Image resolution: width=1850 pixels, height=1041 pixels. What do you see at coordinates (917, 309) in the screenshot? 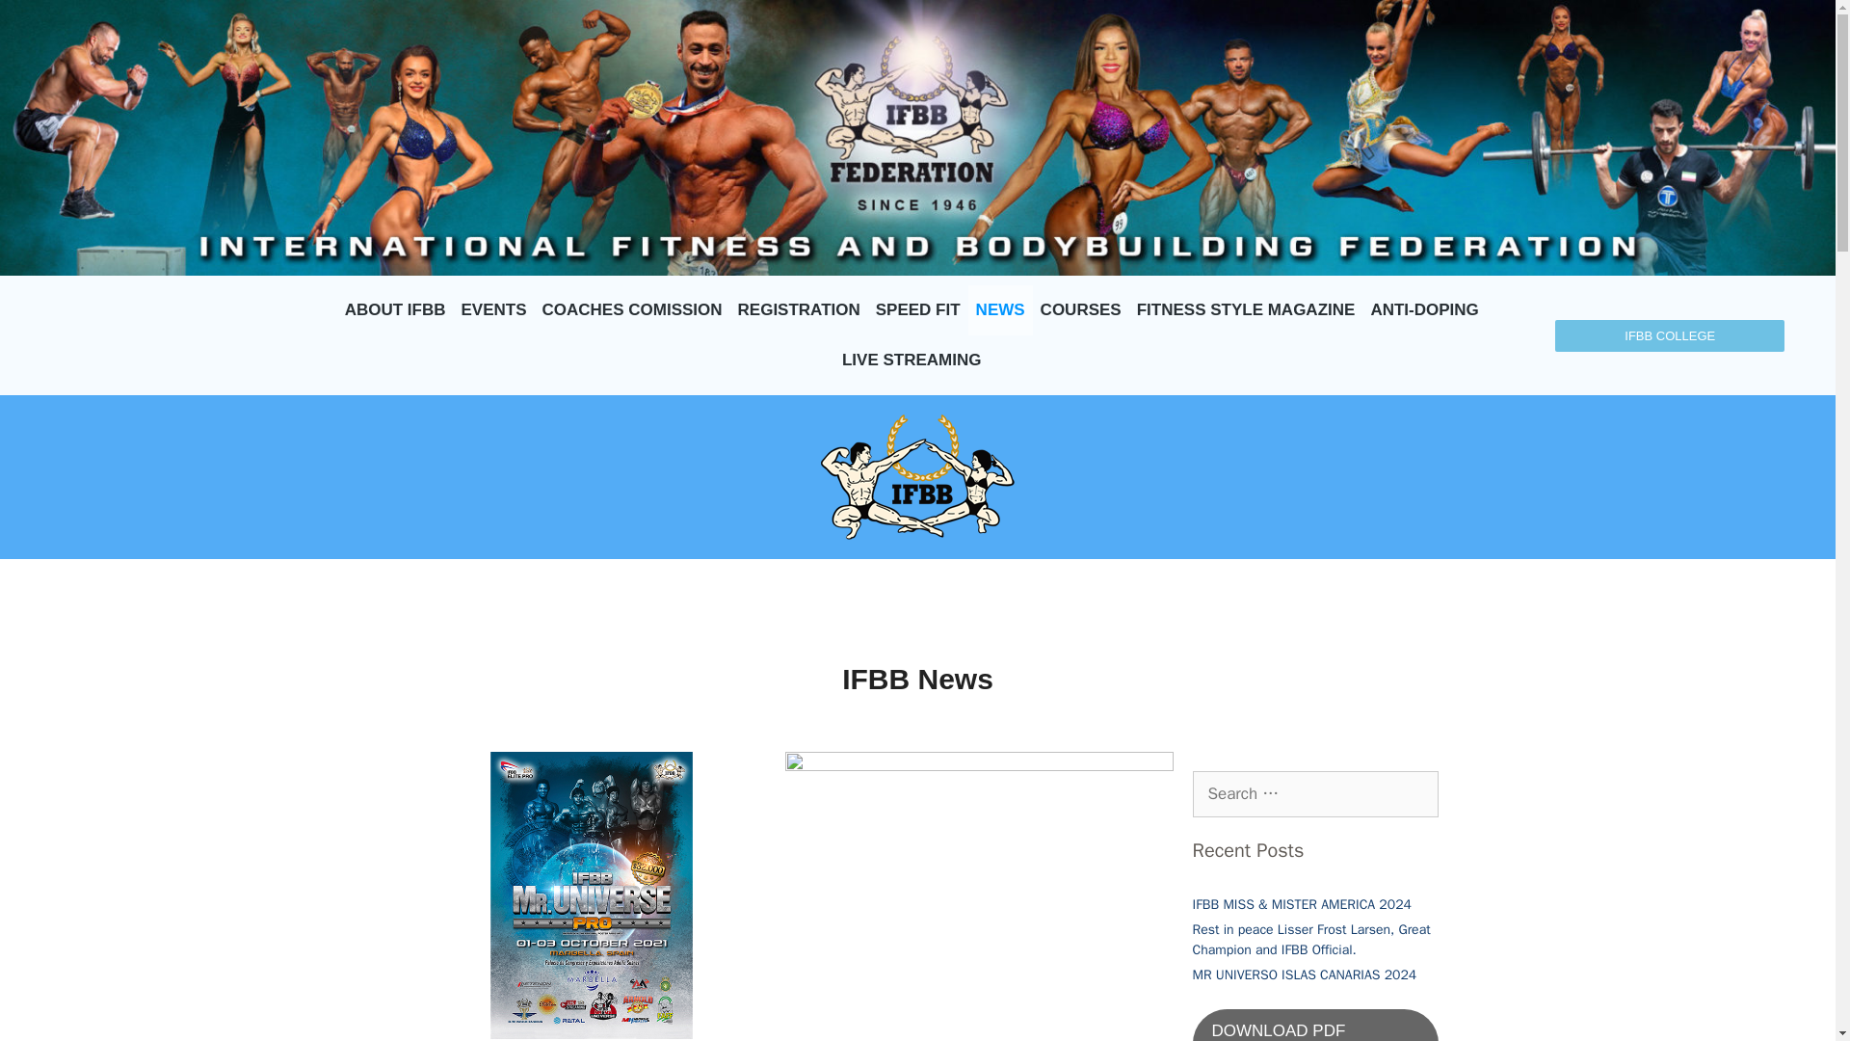
I see `SPEED FIT` at bounding box center [917, 309].